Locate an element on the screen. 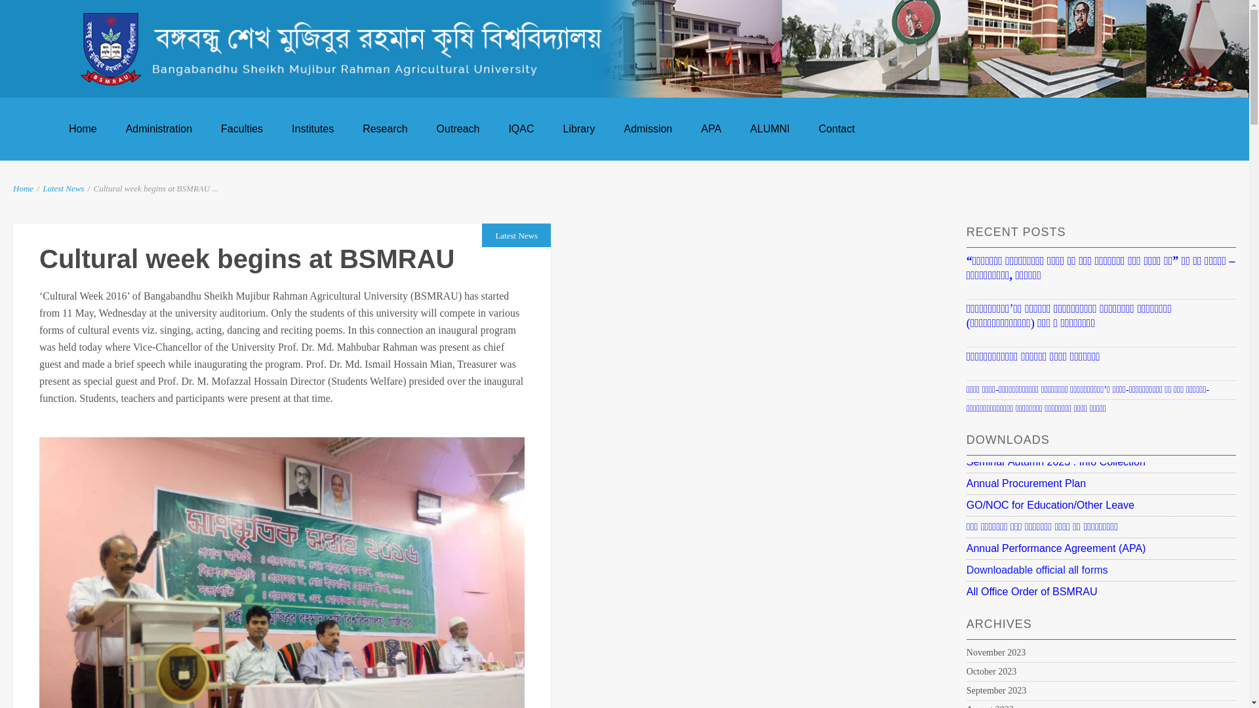  APA is located at coordinates (711, 129).